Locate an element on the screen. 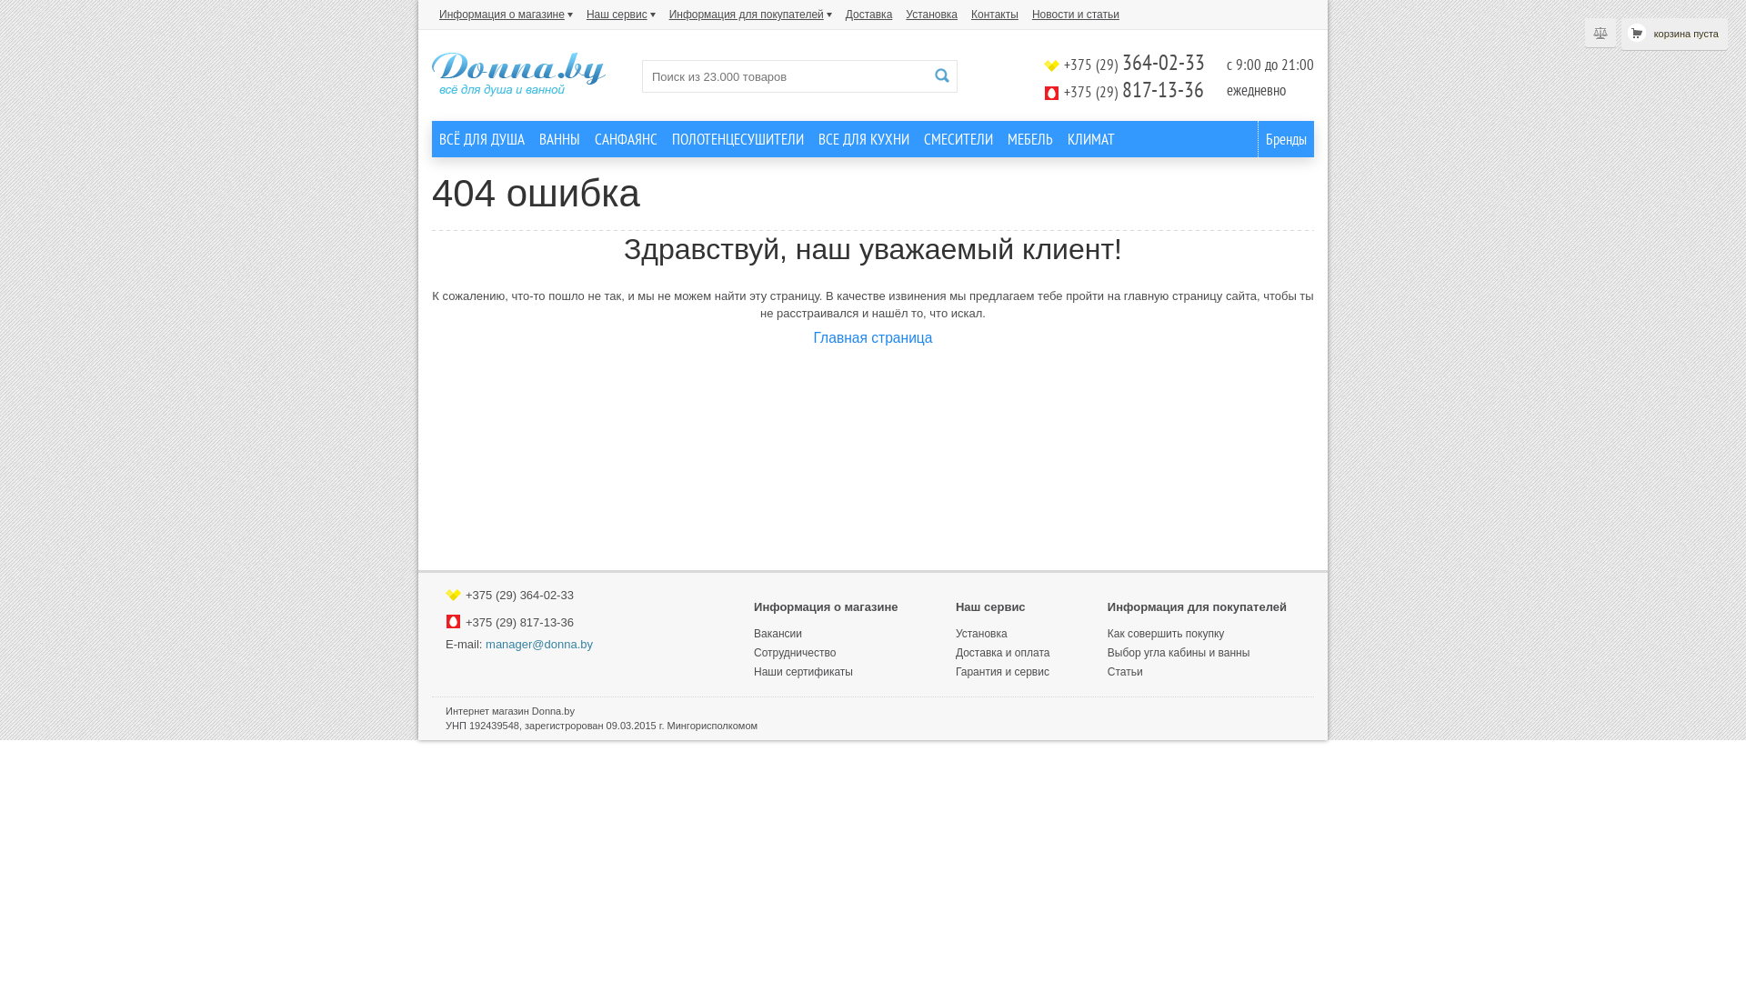 The height and width of the screenshot is (982, 1746). 817-13-36 is located at coordinates (546, 622).